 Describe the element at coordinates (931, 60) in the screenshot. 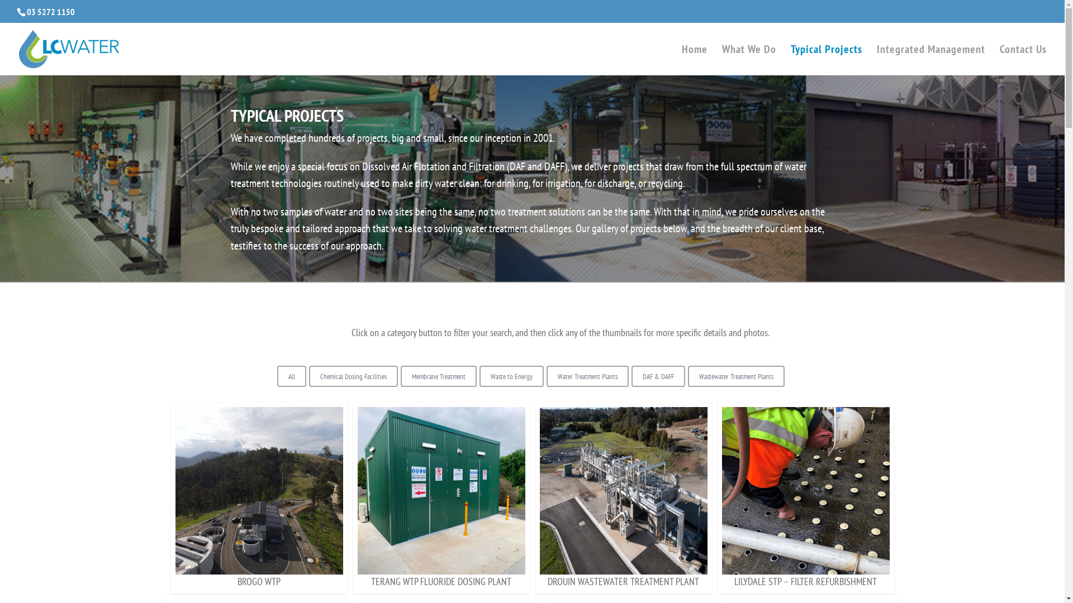

I see `Integrated Management` at that location.